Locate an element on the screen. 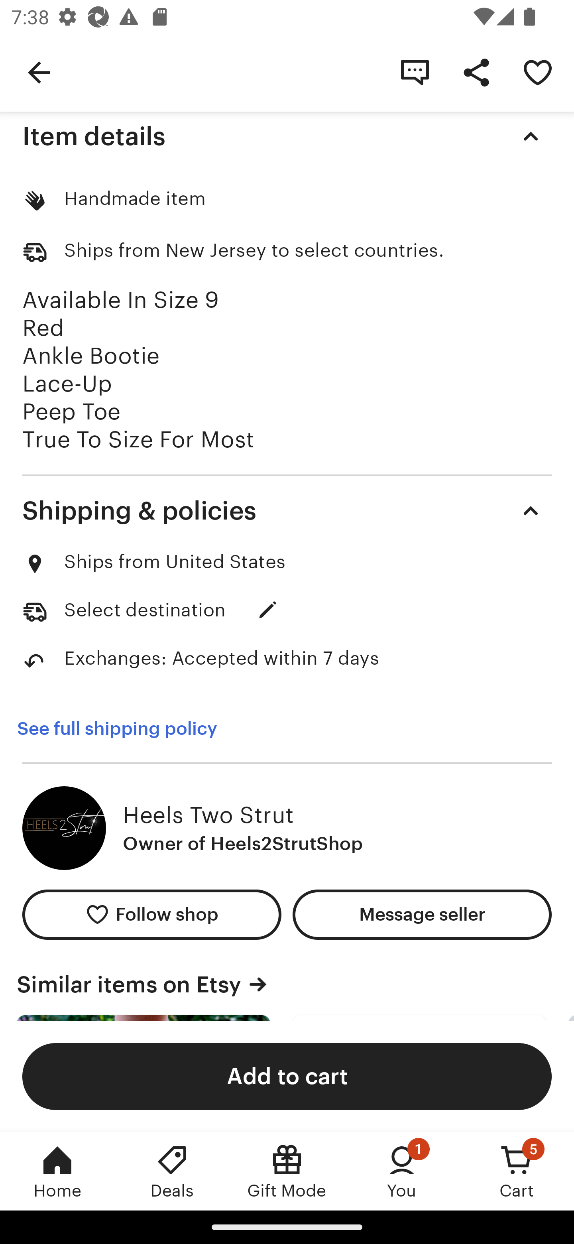  See full shipping policy is located at coordinates (117, 729).